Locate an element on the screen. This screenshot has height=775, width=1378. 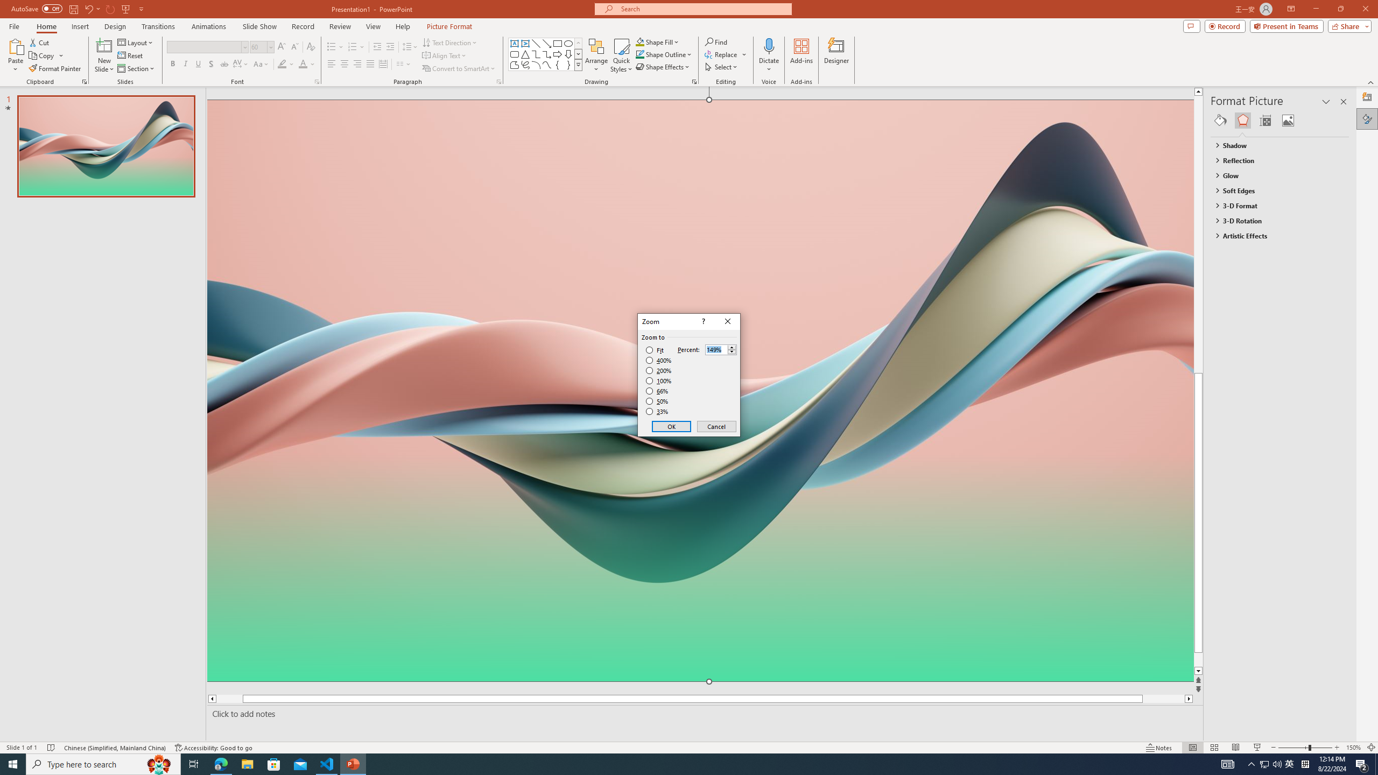
Clear Formatting is located at coordinates (310, 47).